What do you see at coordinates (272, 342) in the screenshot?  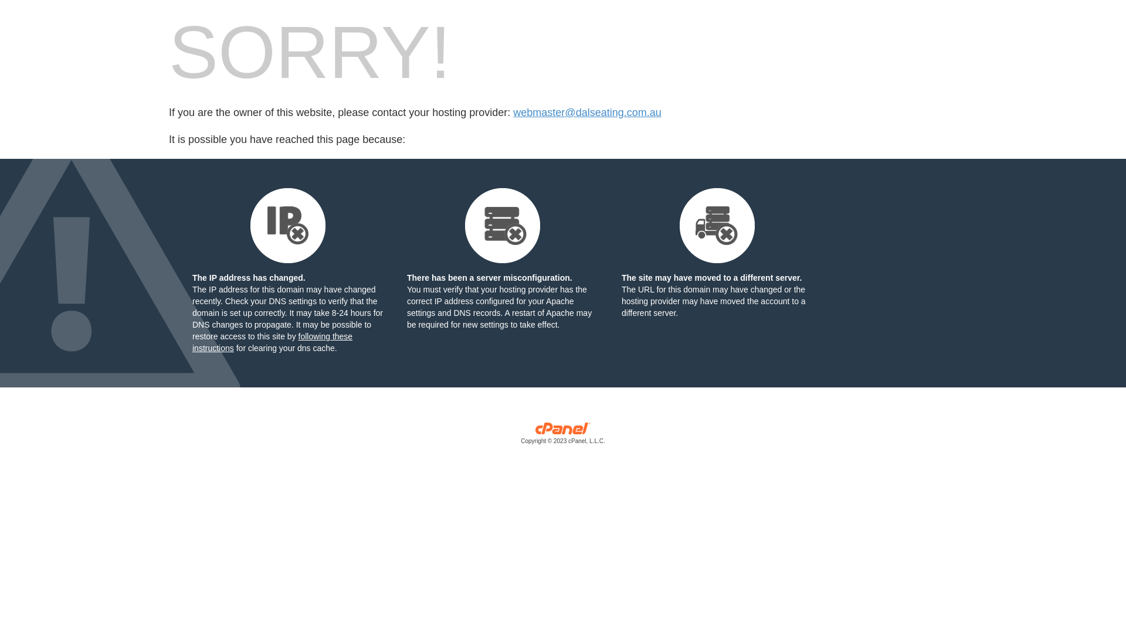 I see `following these instructions` at bounding box center [272, 342].